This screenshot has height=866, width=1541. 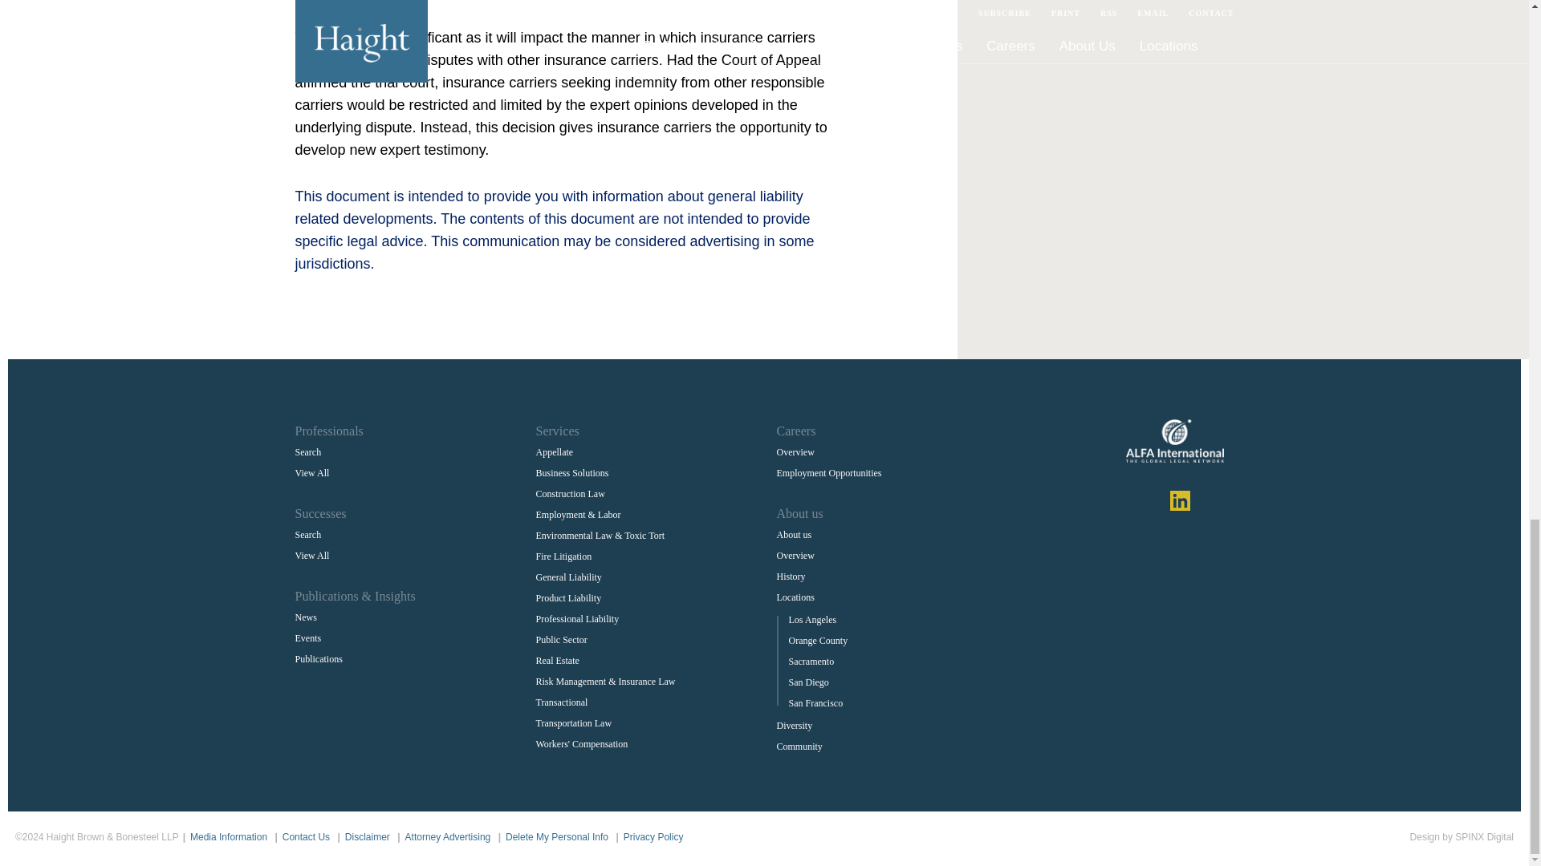 I want to click on Professional Liability, so click(x=578, y=618).